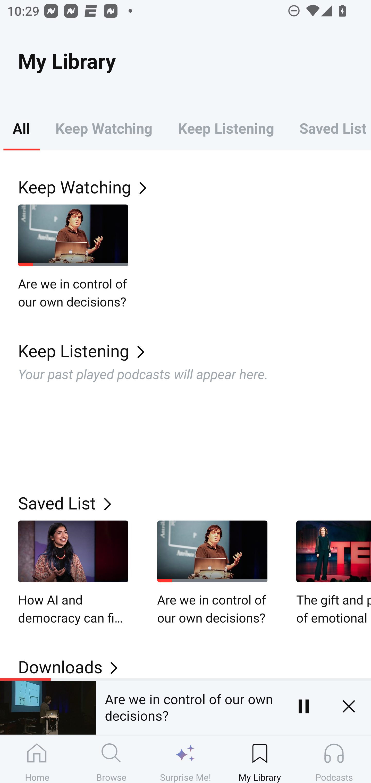  Describe the element at coordinates (212, 573) in the screenshot. I see `Are we in control of our own decisions?` at that location.